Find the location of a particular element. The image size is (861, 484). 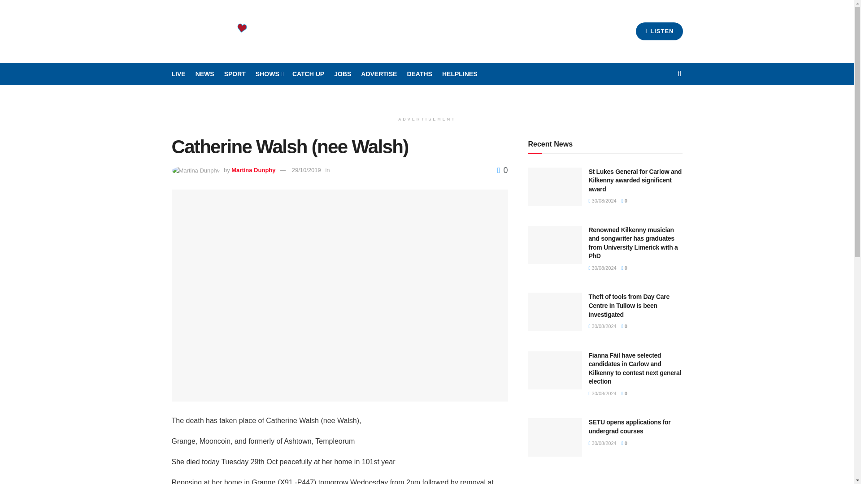

Carlow and Kilkenny Death Notices is located at coordinates (419, 74).